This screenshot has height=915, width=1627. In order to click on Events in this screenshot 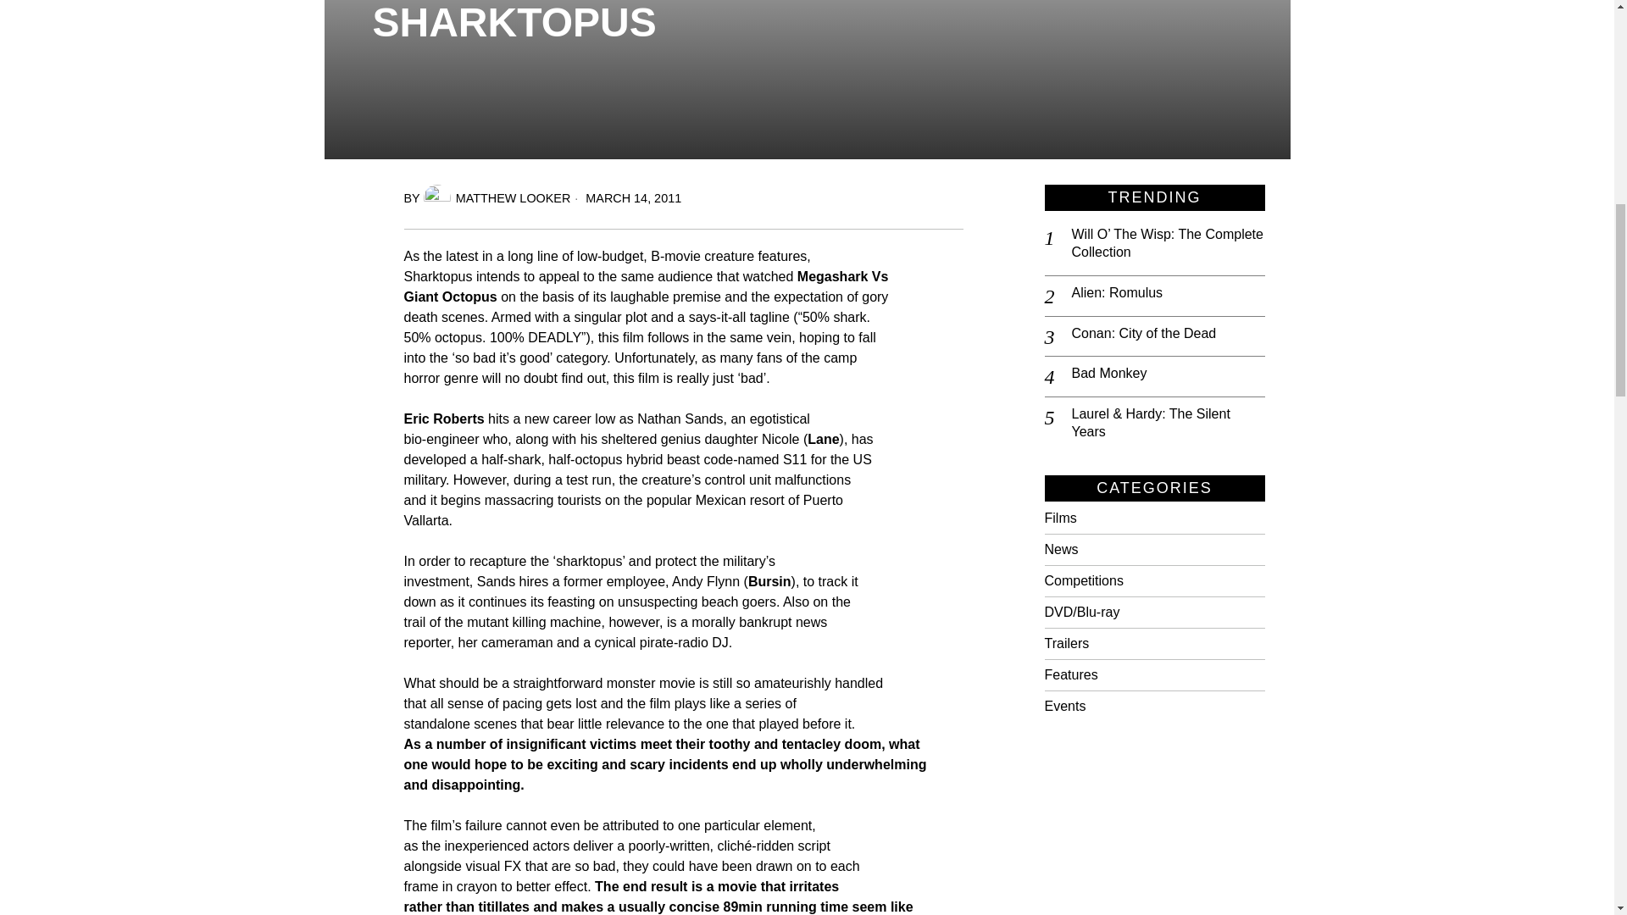, I will do `click(1064, 707)`.